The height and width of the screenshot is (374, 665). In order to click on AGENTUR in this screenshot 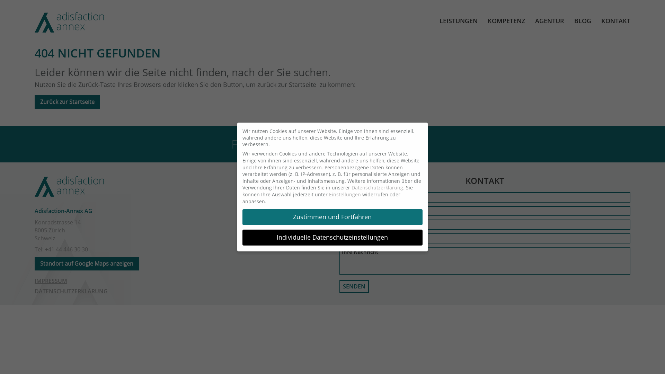, I will do `click(550, 21)`.